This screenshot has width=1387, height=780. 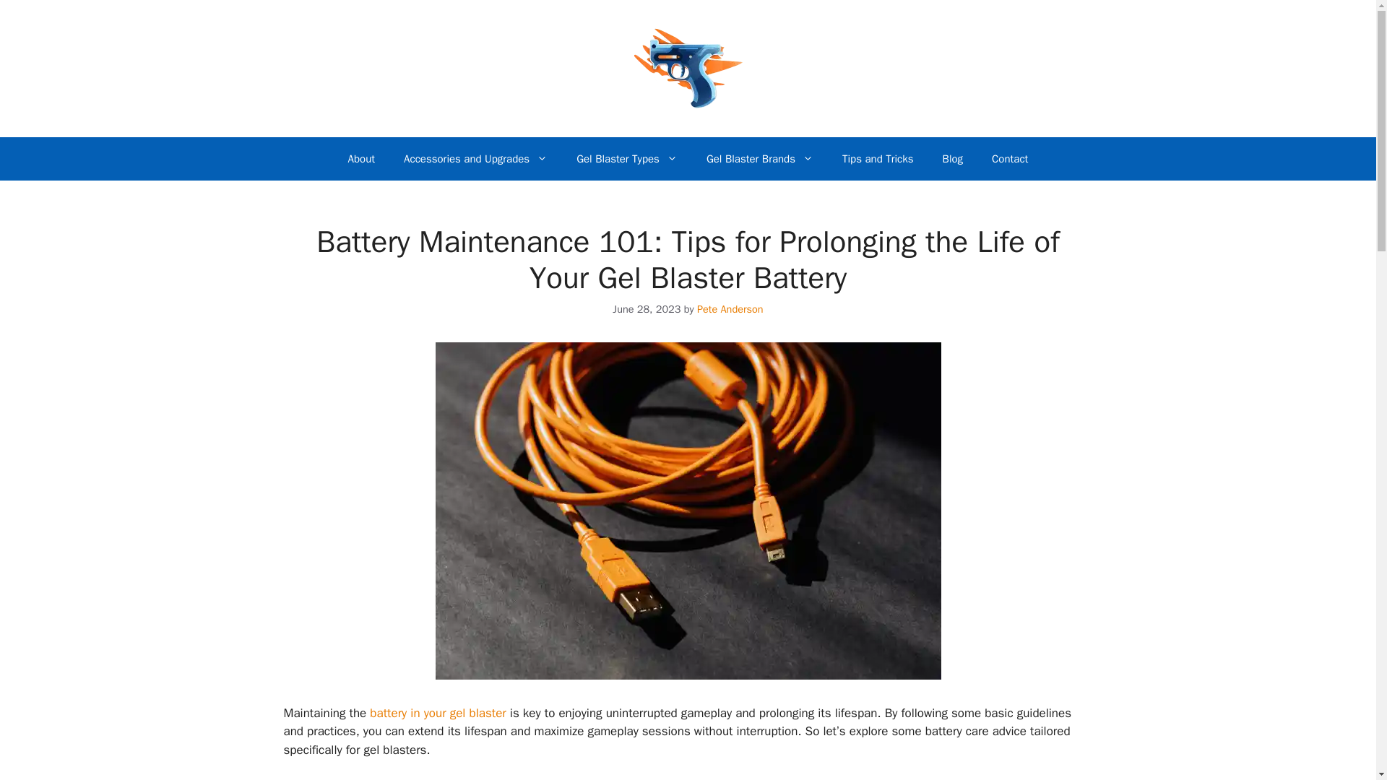 I want to click on View all posts by Pete Anderson, so click(x=730, y=309).